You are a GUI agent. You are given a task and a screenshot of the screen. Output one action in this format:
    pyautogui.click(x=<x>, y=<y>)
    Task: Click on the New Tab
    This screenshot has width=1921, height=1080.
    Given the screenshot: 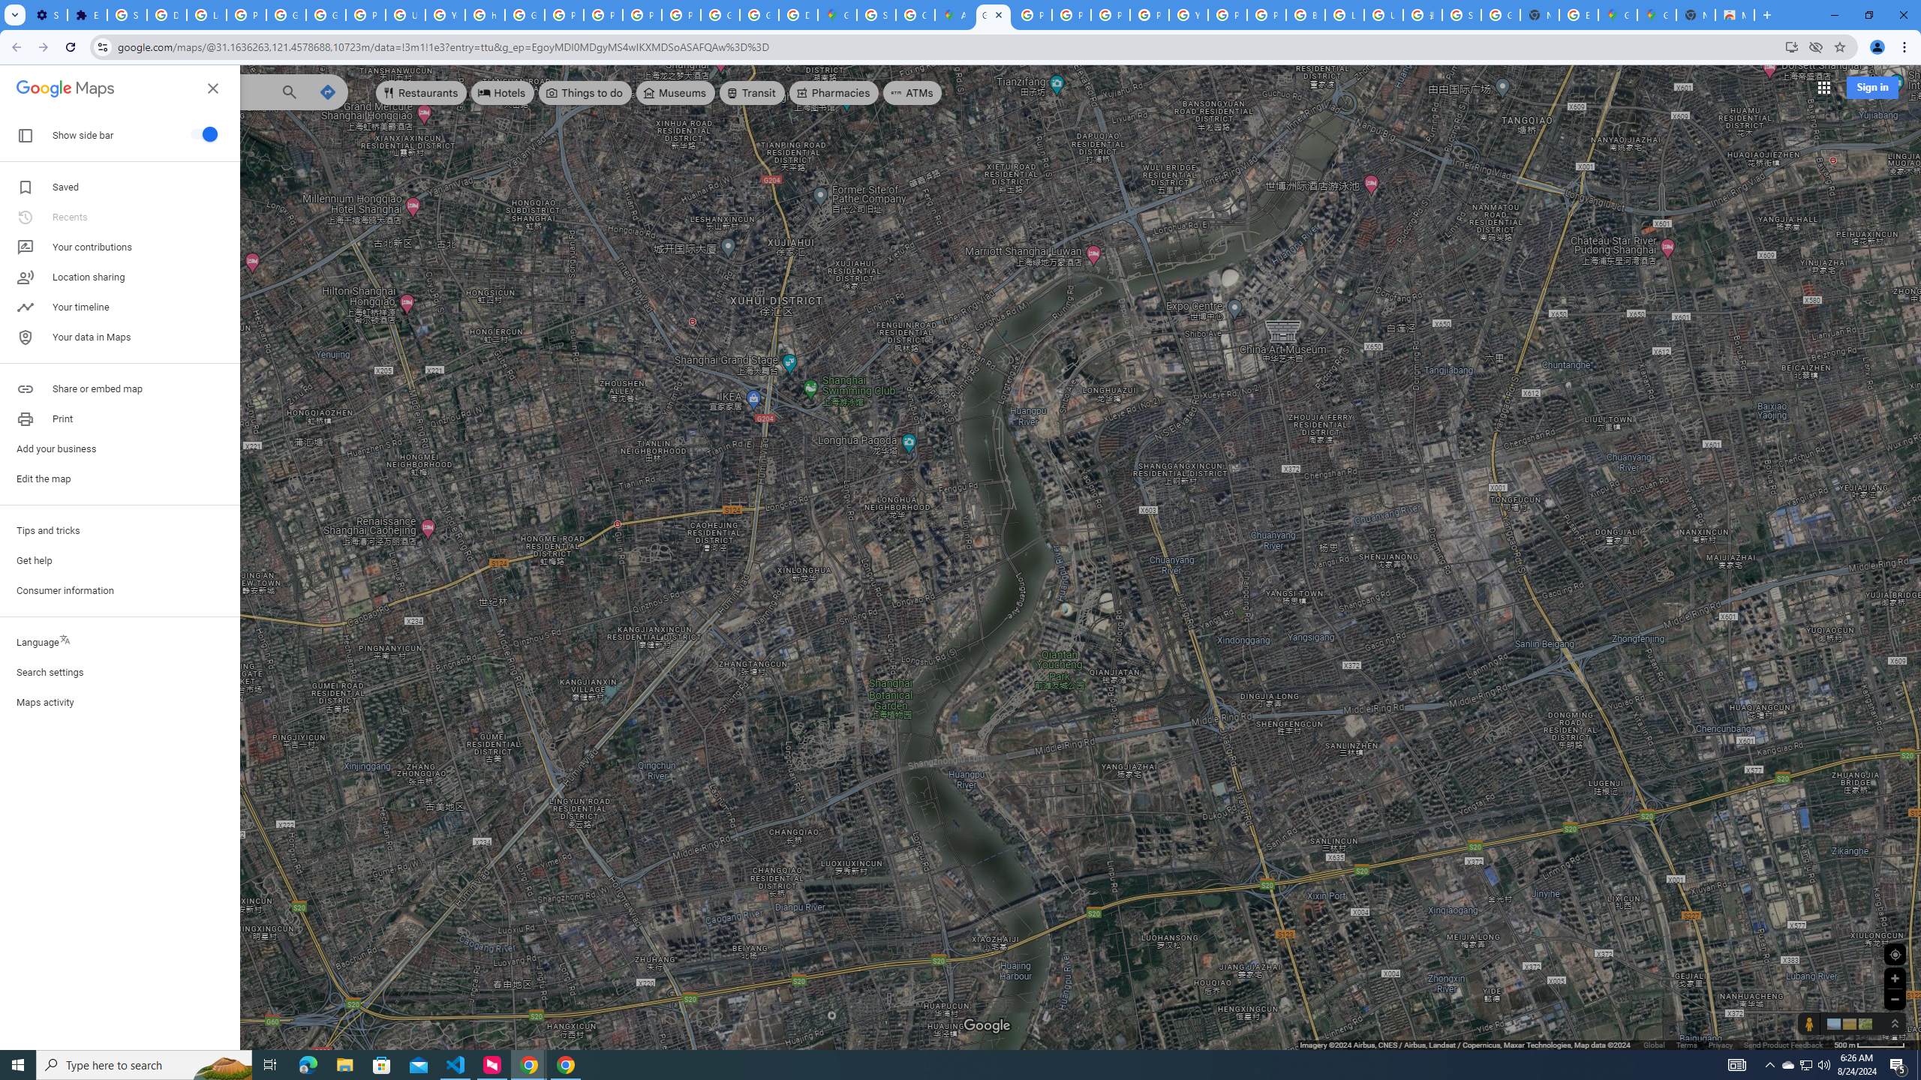 What is the action you would take?
    pyautogui.click(x=1694, y=15)
    